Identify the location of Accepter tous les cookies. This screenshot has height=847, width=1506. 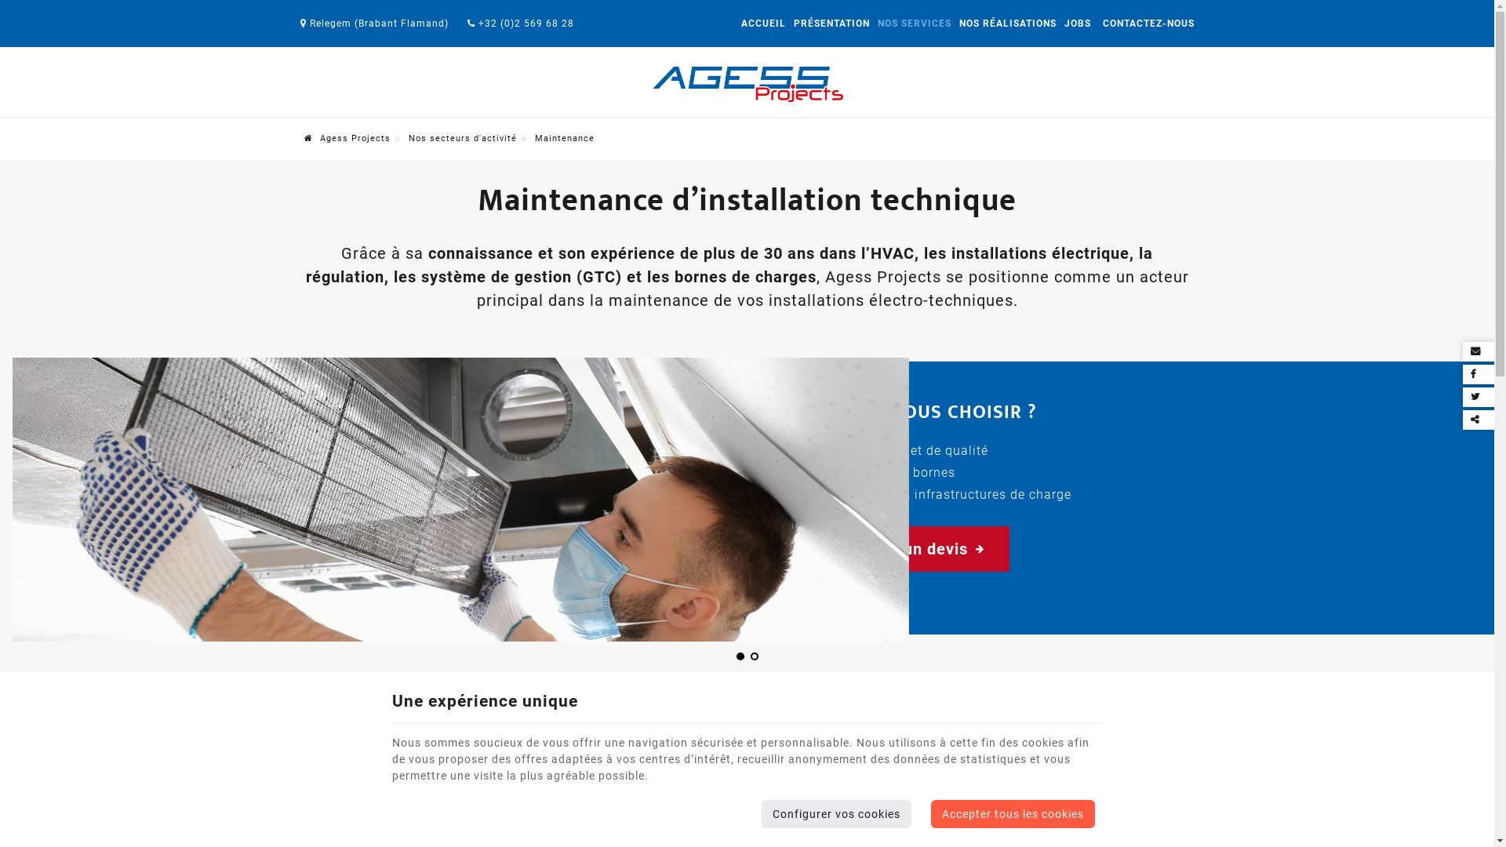
(1013, 814).